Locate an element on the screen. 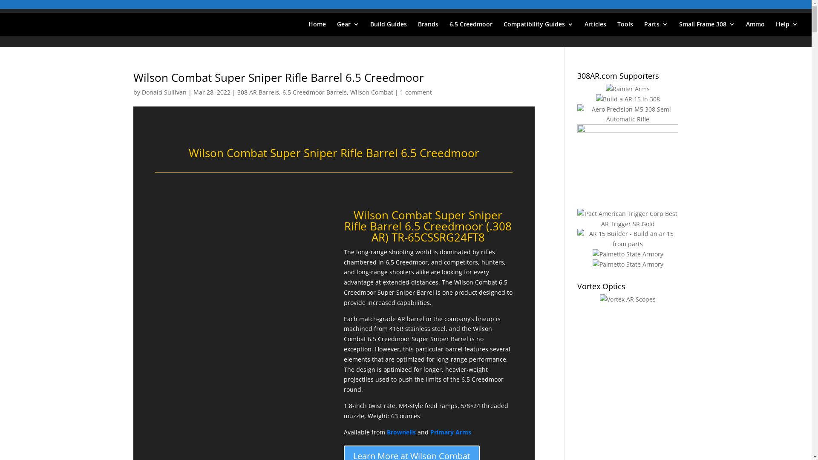 This screenshot has width=818, height=460. SR Gold AR Trigger is located at coordinates (628, 219).